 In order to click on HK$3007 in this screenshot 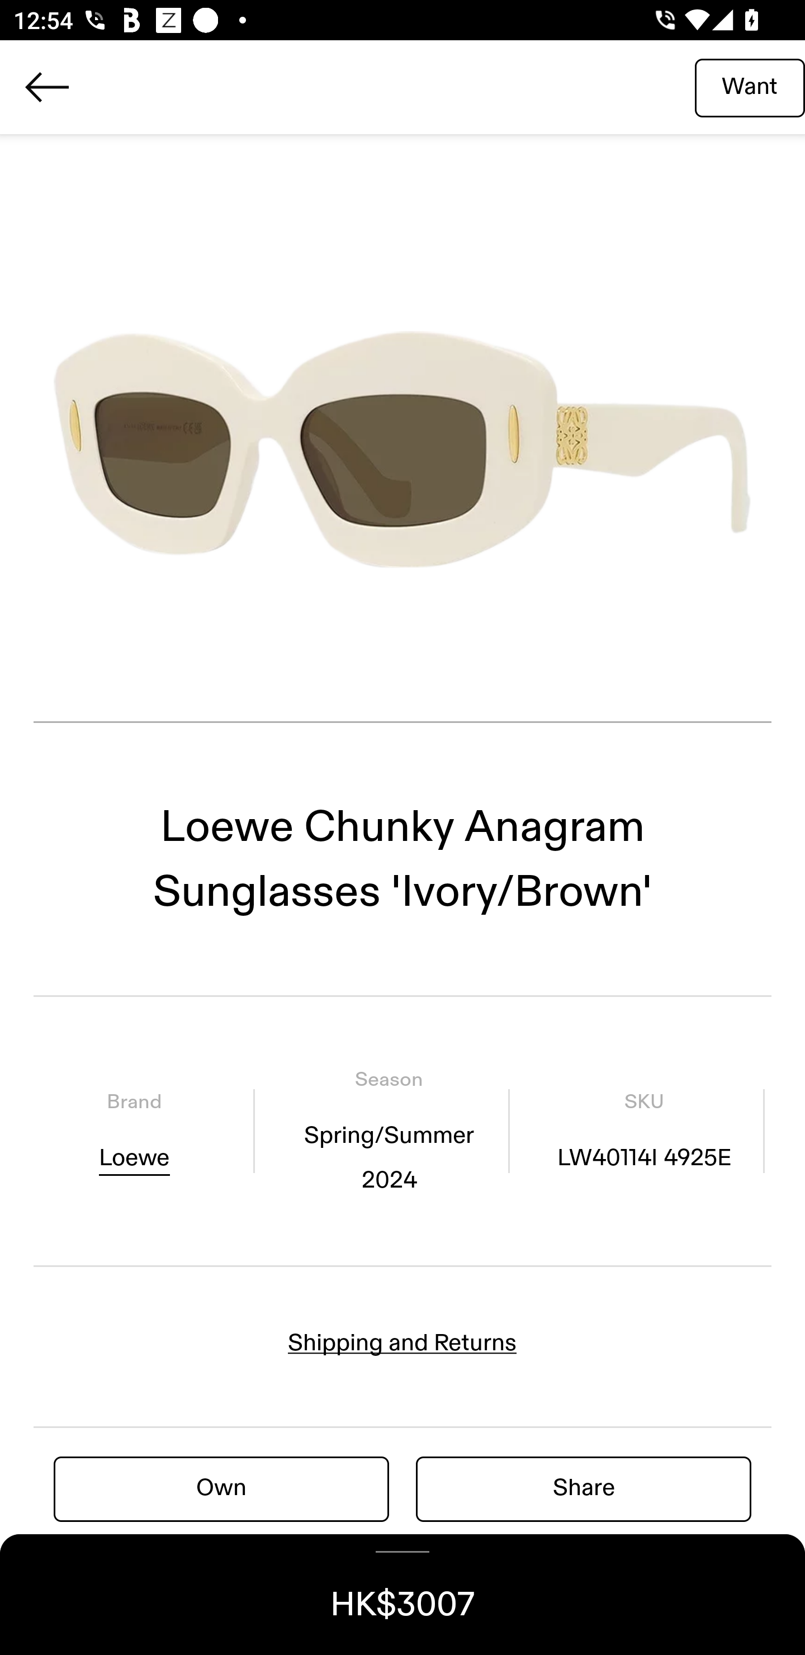, I will do `click(402, 1595)`.